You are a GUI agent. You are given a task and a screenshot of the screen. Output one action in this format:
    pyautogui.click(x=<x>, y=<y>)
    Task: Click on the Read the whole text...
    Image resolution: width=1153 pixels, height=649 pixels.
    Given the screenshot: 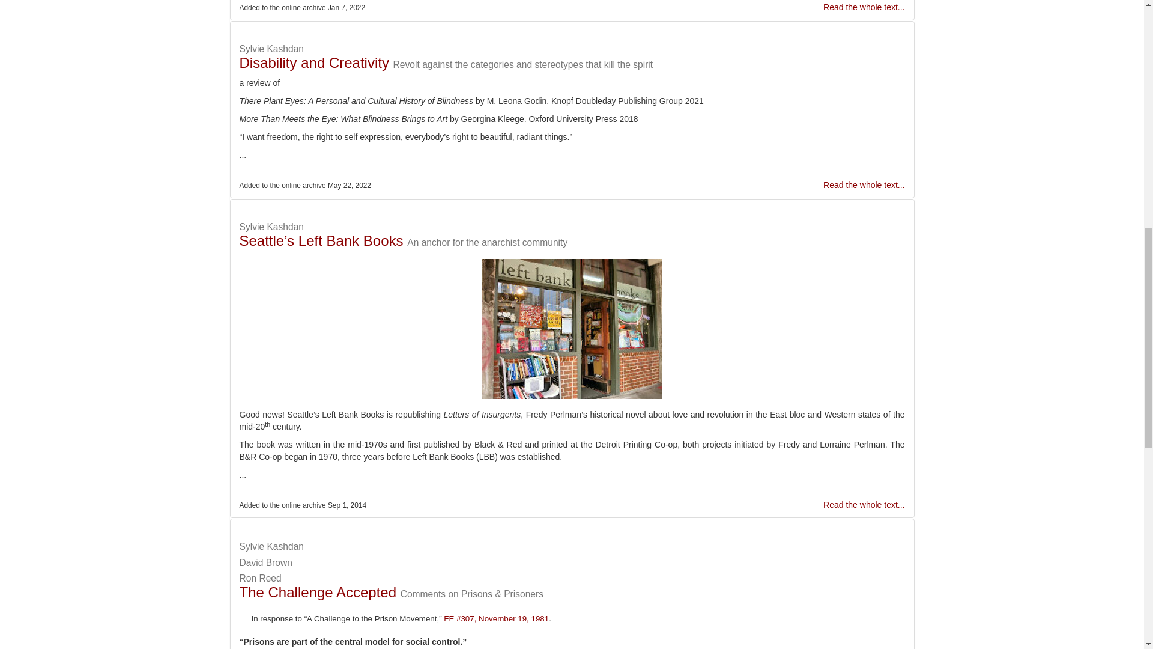 What is the action you would take?
    pyautogui.click(x=864, y=7)
    